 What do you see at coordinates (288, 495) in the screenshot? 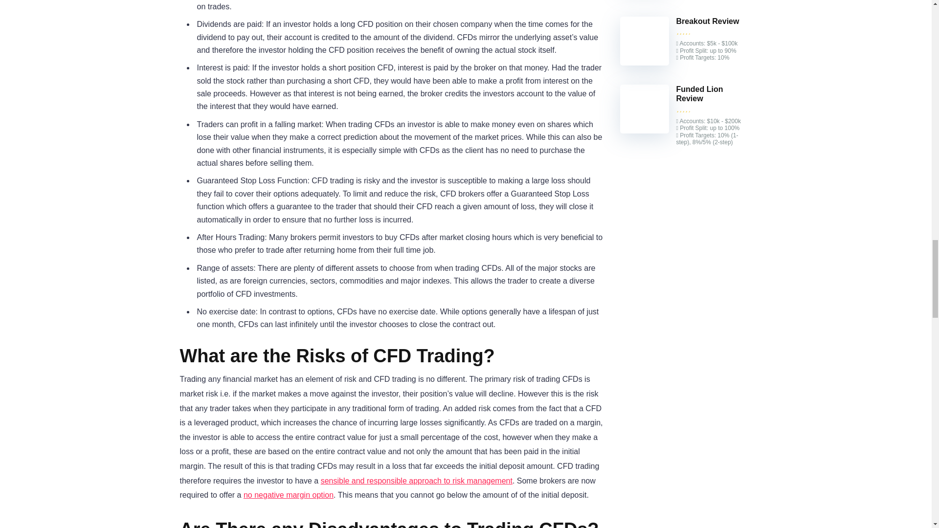
I see `no negative margin option` at bounding box center [288, 495].